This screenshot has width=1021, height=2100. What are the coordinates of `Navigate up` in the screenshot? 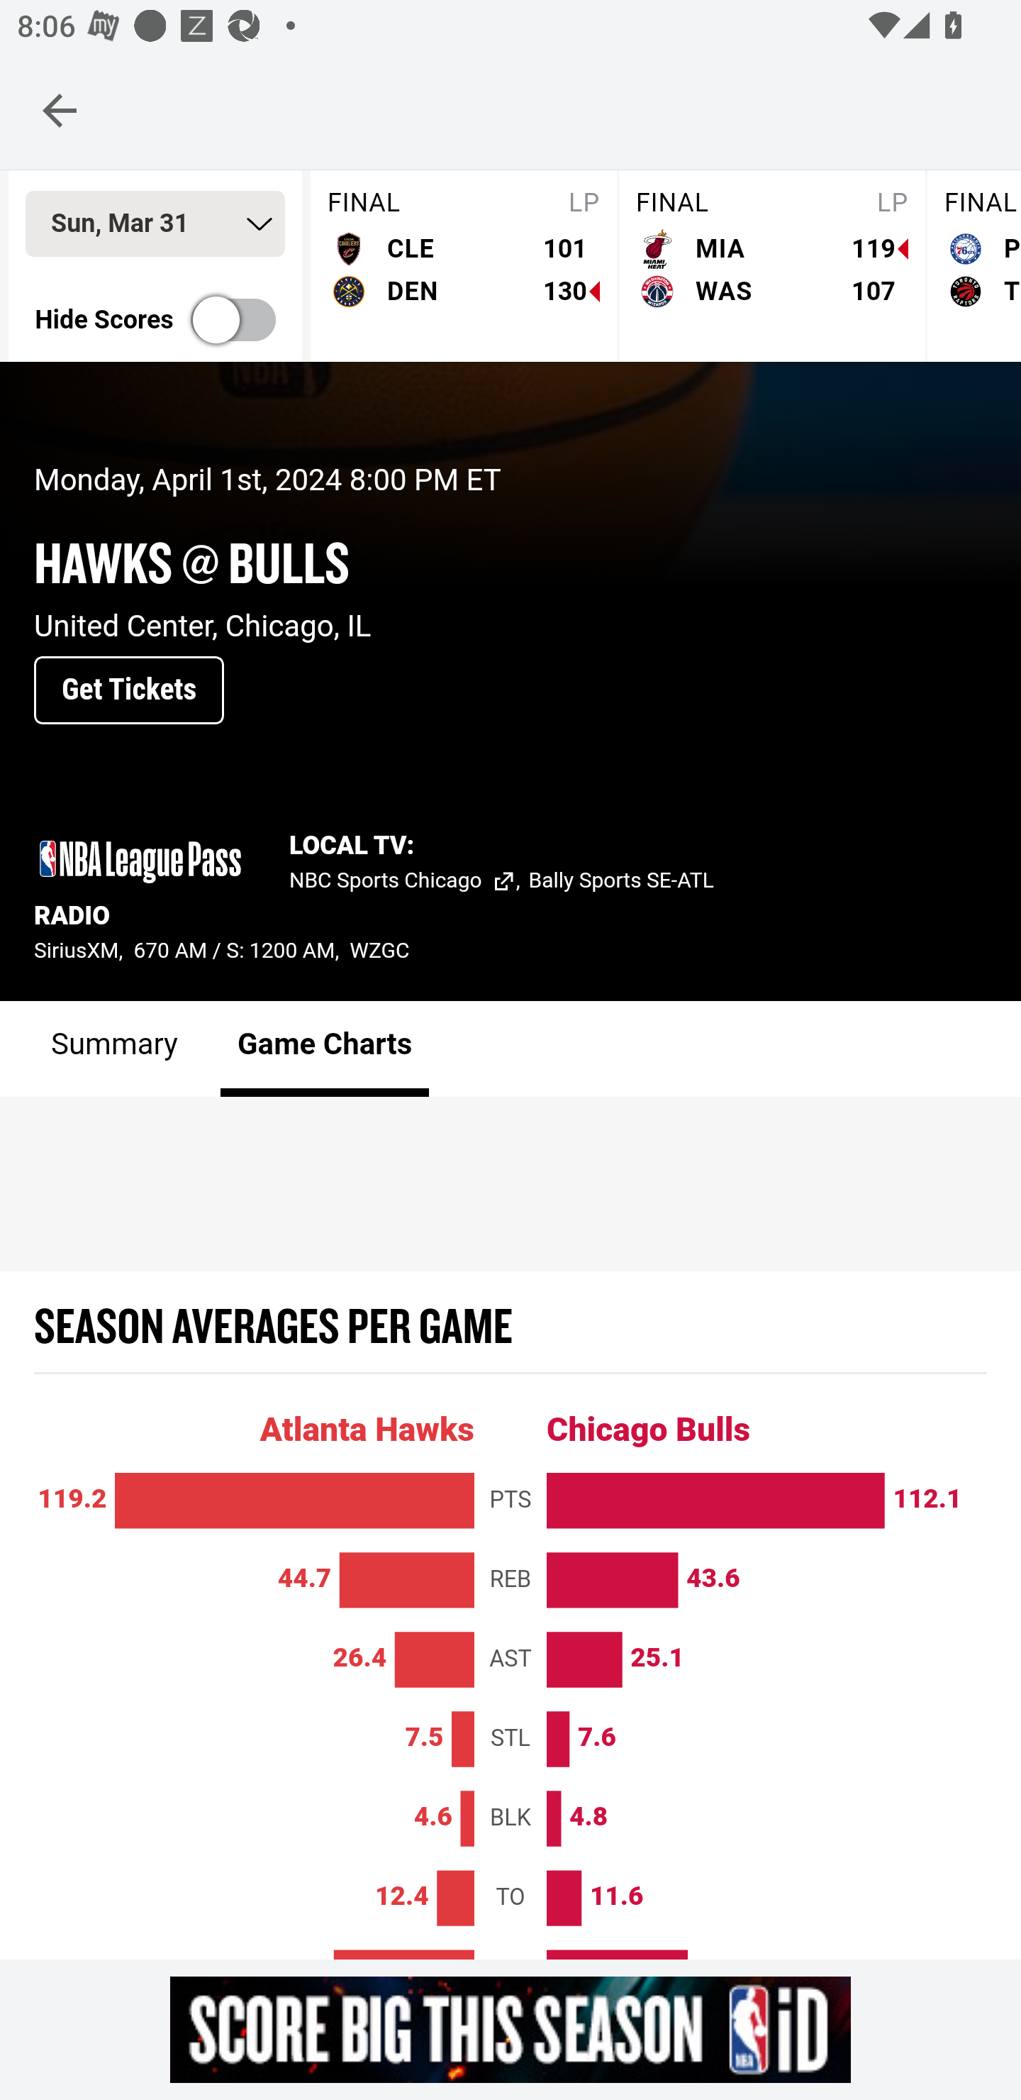 It's located at (60, 110).